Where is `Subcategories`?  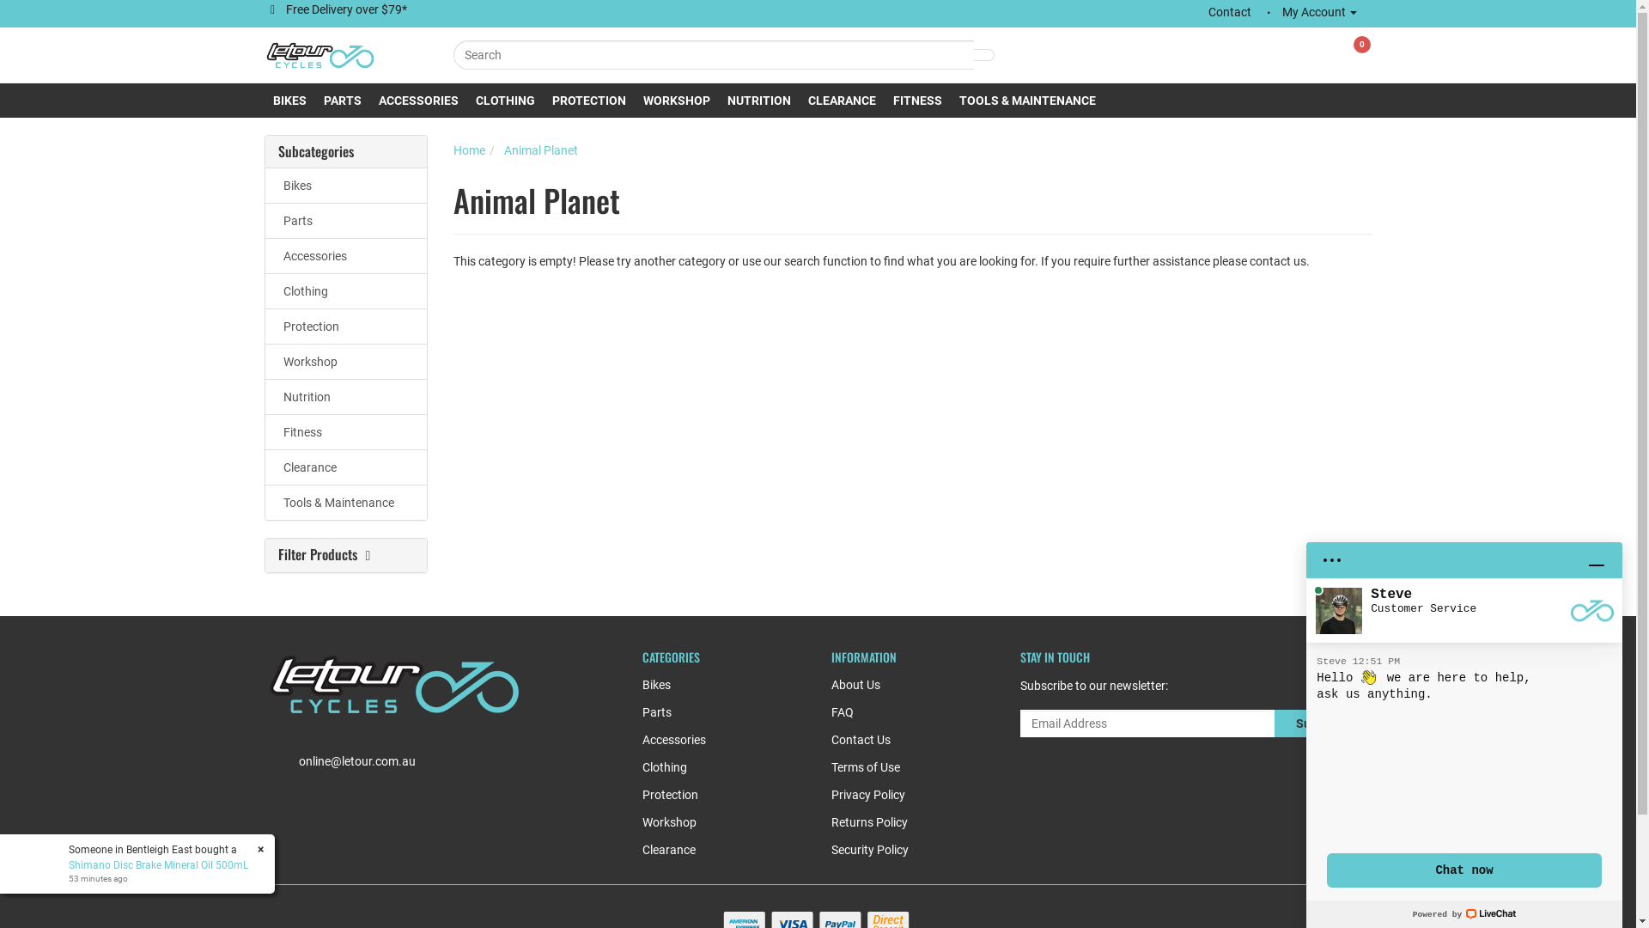
Subcategories is located at coordinates (346, 152).